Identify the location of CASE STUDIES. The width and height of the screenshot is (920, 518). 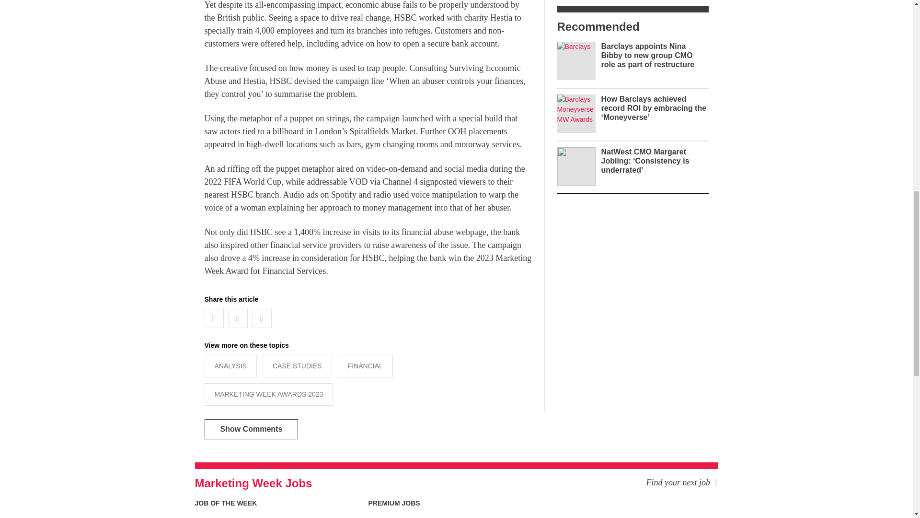
(297, 366).